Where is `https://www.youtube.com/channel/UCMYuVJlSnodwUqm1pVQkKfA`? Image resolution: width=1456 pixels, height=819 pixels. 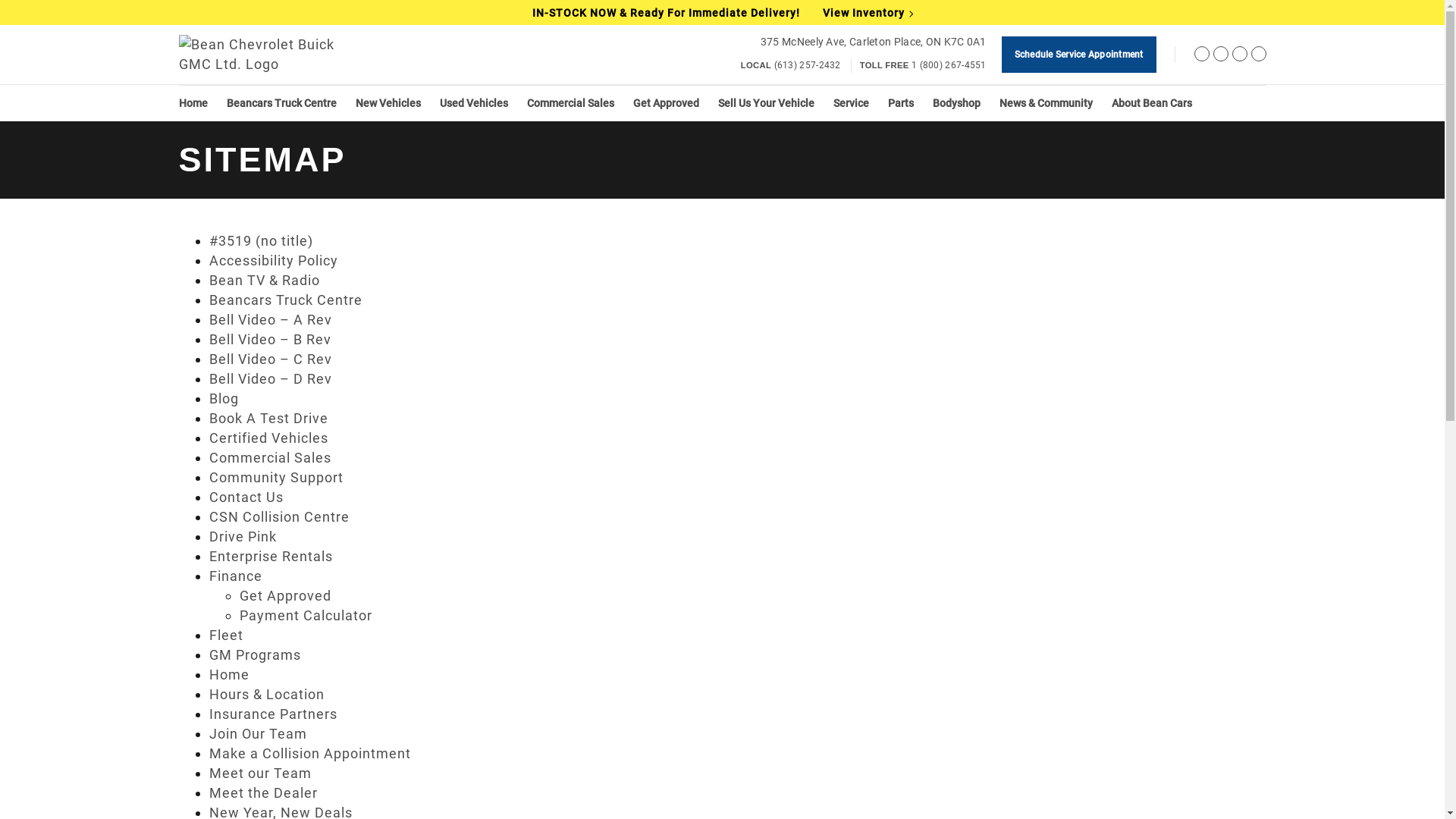
https://www.youtube.com/channel/UCMYuVJlSnodwUqm1pVQkKfA is located at coordinates (1259, 56).